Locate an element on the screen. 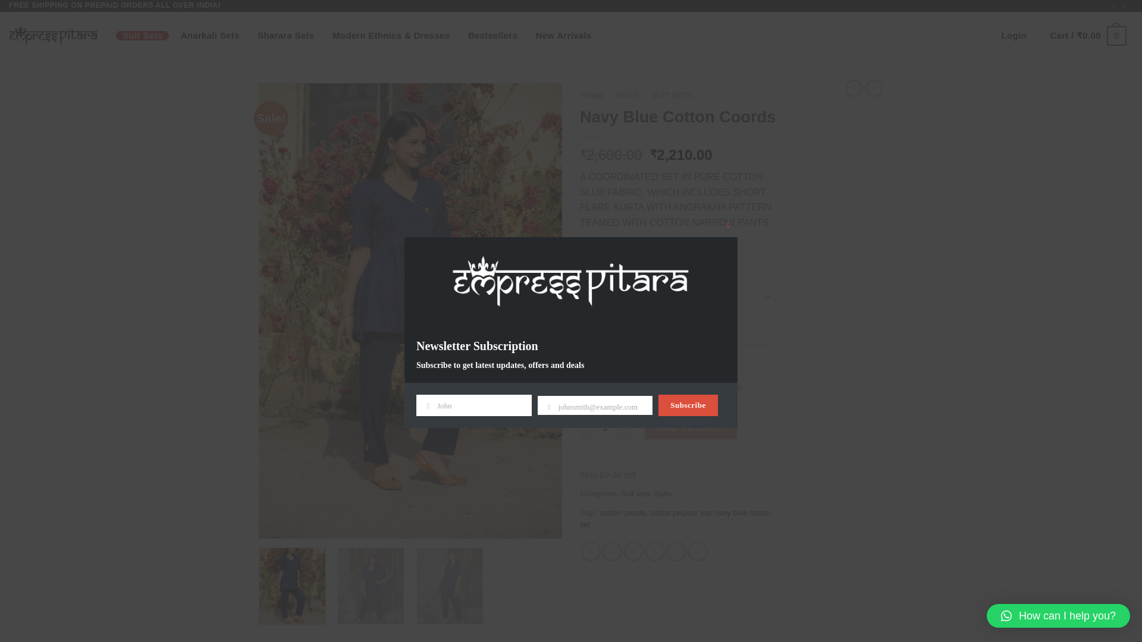 This screenshot has height=642, width=1142. Suit Sets is located at coordinates (143, 36).